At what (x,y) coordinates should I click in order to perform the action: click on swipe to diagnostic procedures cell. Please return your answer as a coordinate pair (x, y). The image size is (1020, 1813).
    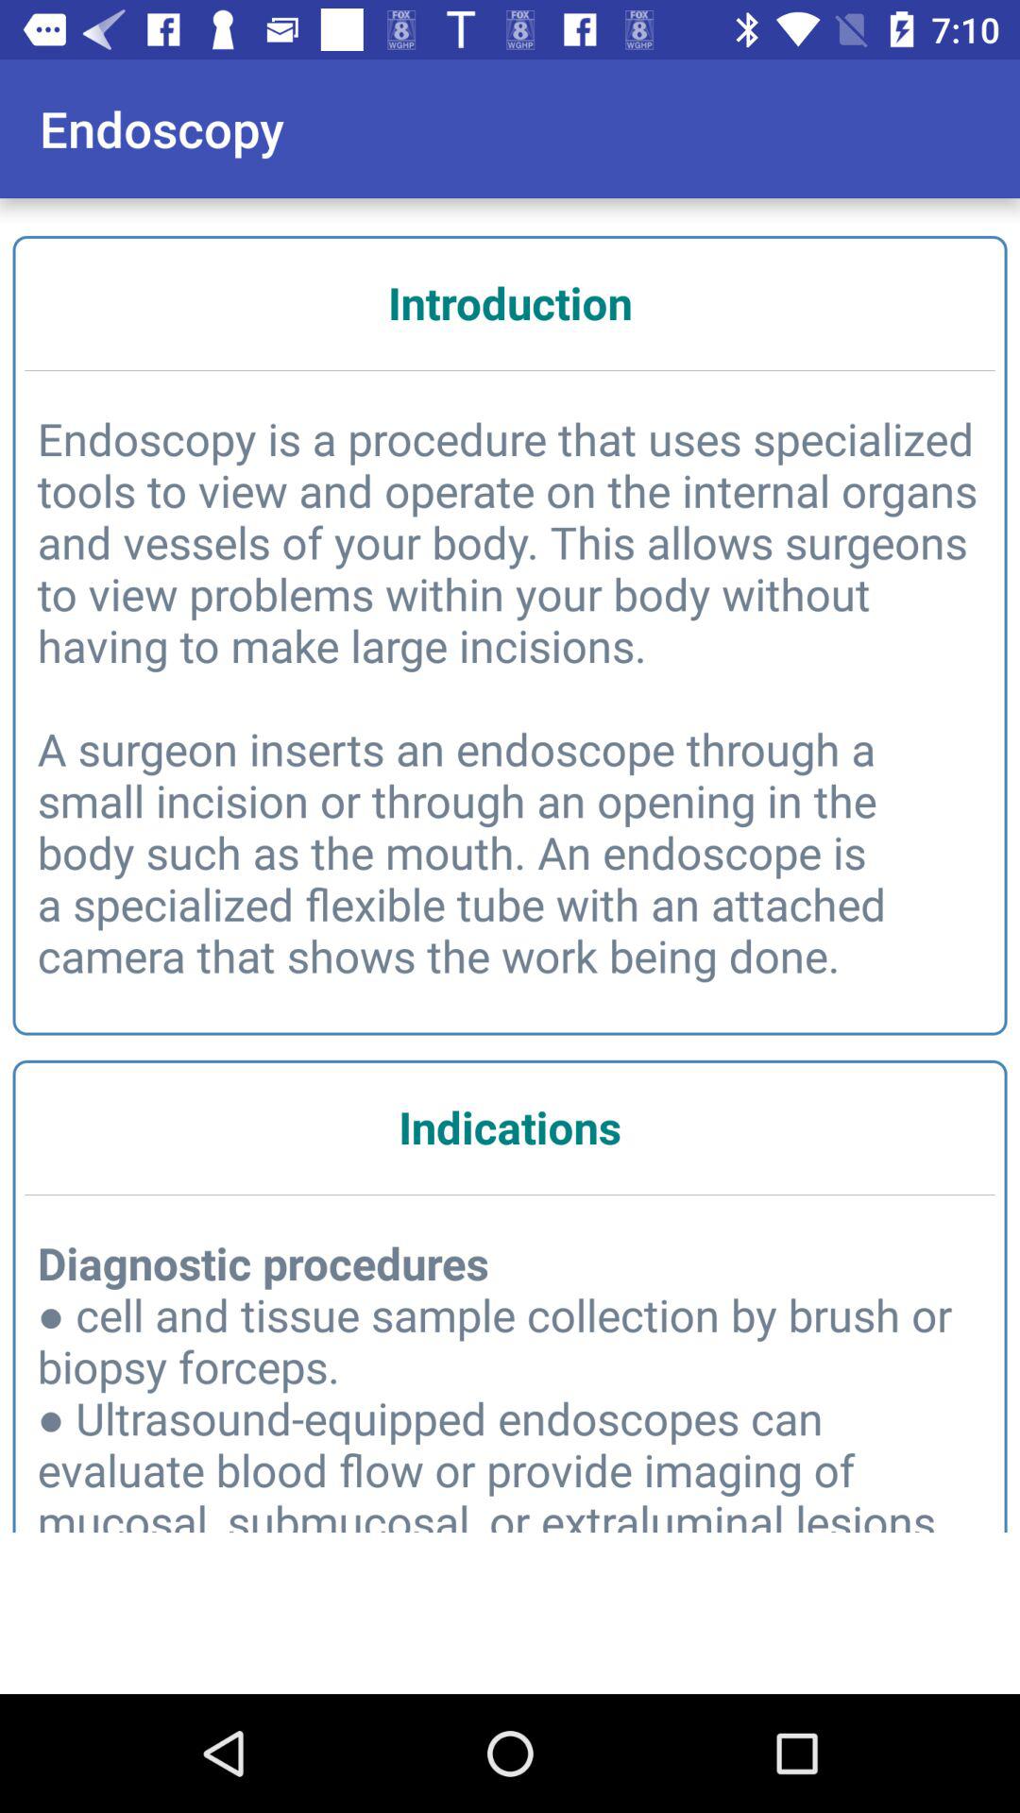
    Looking at the image, I should click on (510, 1388).